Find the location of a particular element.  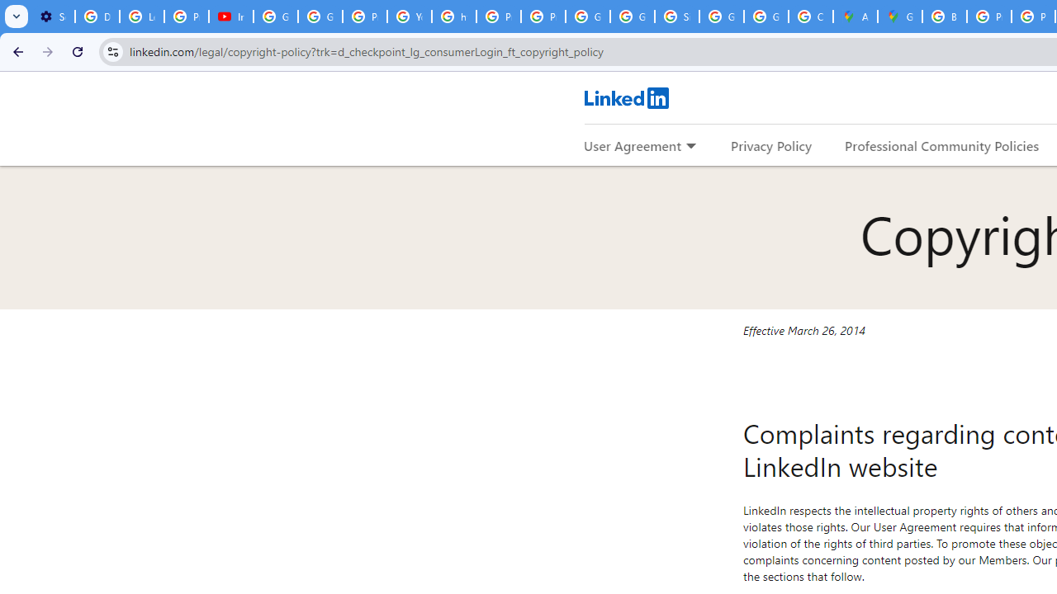

Delete photos & videos - Computer - Google Photos Help is located at coordinates (97, 16).